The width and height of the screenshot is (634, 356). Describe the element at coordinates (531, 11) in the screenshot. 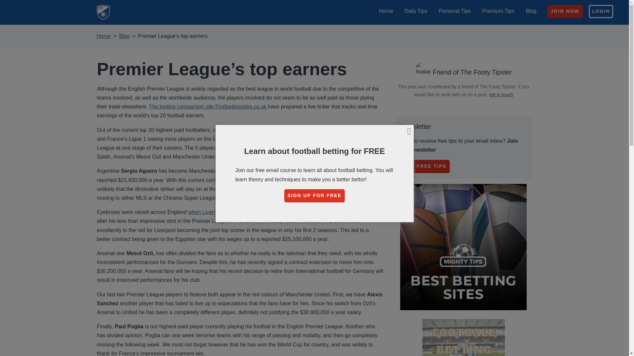

I see `Blog` at that location.